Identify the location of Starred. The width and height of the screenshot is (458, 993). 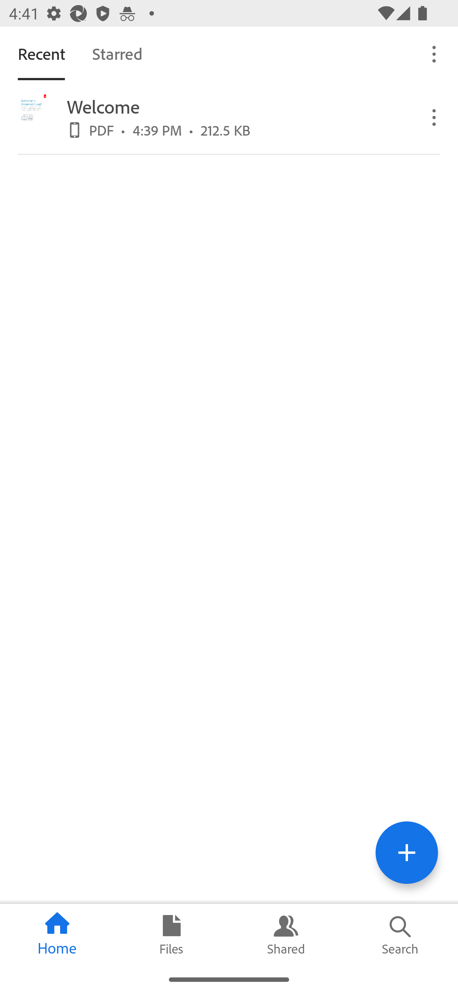
(117, 53).